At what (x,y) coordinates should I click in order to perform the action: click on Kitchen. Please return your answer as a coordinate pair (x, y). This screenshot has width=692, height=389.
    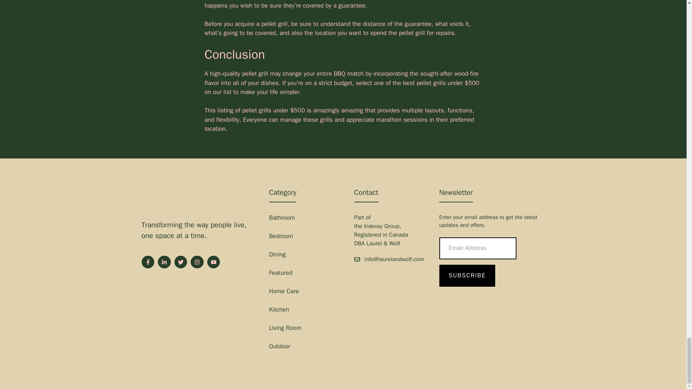
    Looking at the image, I should click on (279, 309).